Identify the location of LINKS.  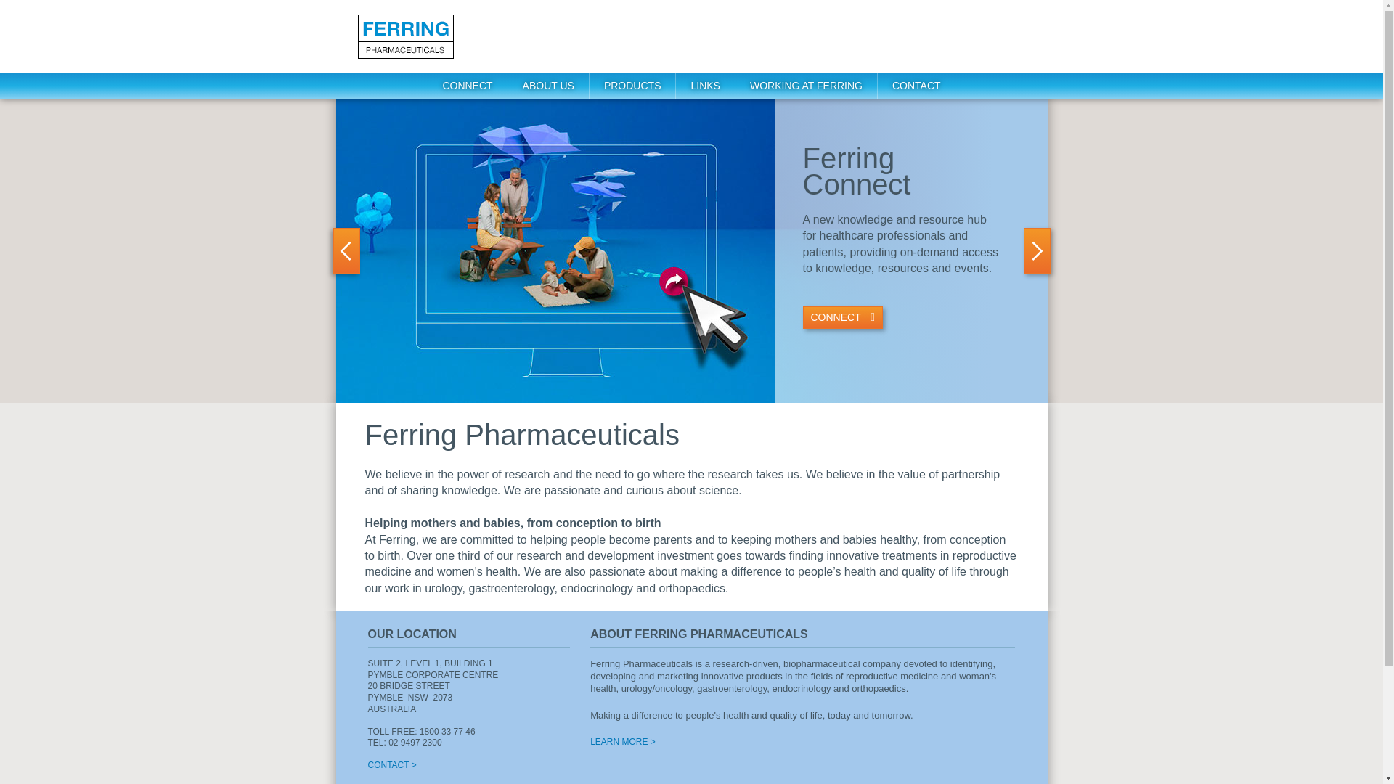
(706, 86).